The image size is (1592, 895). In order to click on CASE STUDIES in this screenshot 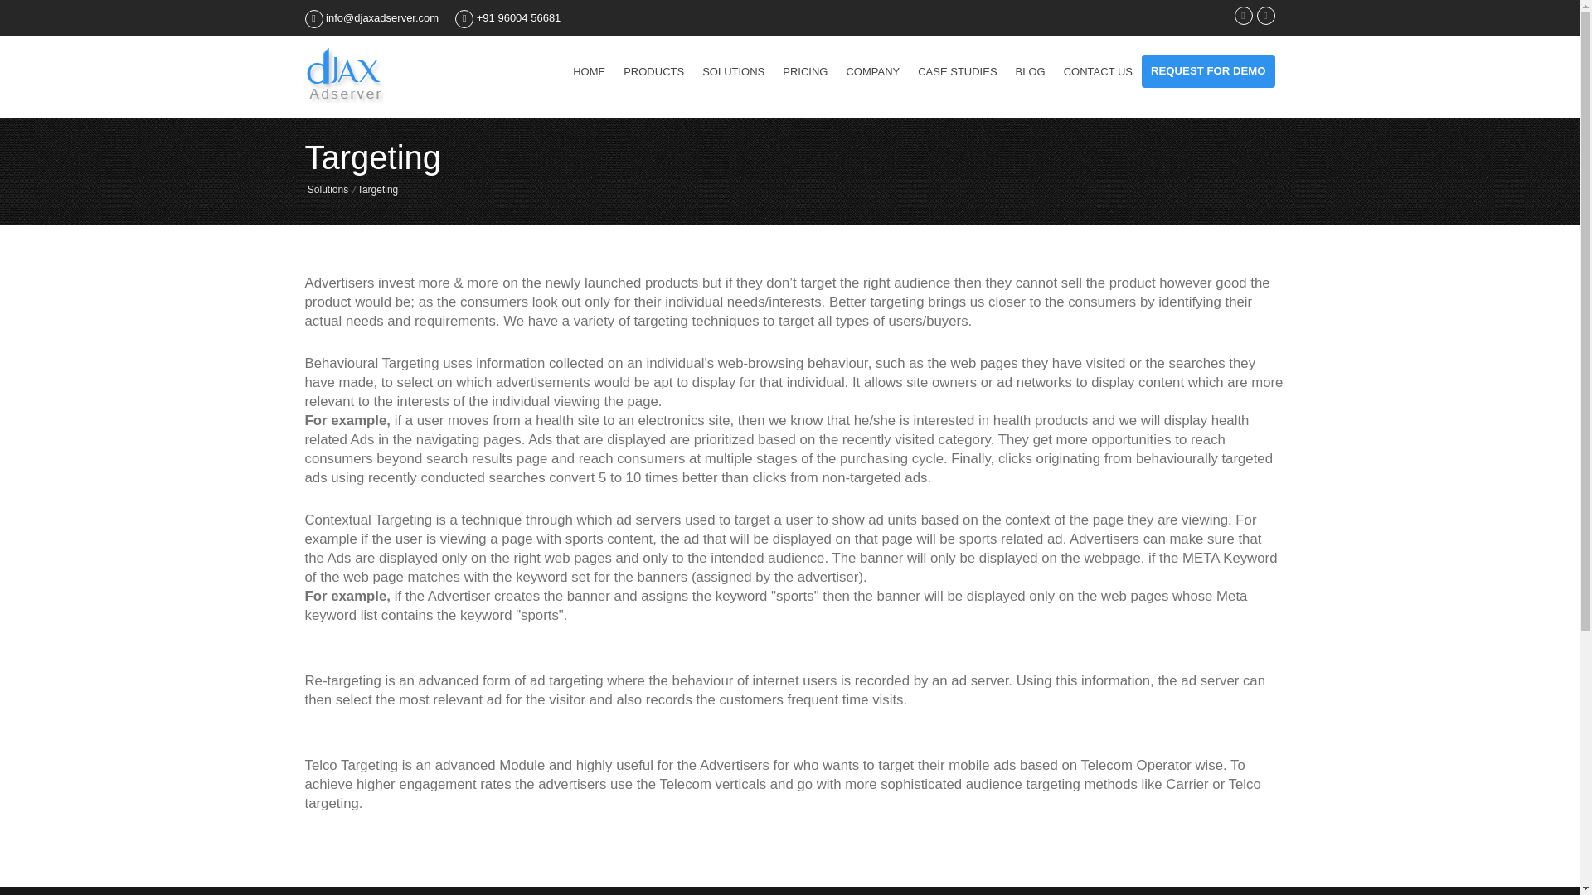, I will do `click(957, 71)`.